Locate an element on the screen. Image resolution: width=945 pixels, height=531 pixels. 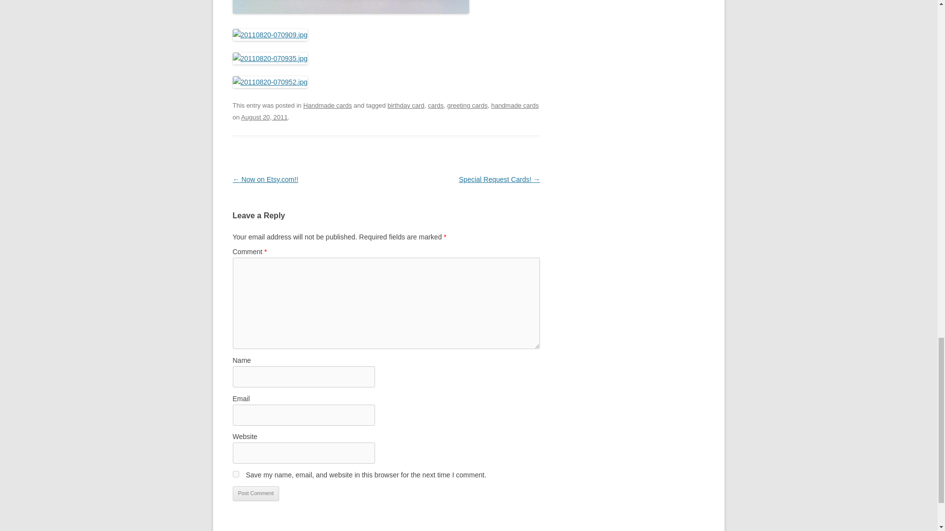
handmade cards is located at coordinates (515, 105).